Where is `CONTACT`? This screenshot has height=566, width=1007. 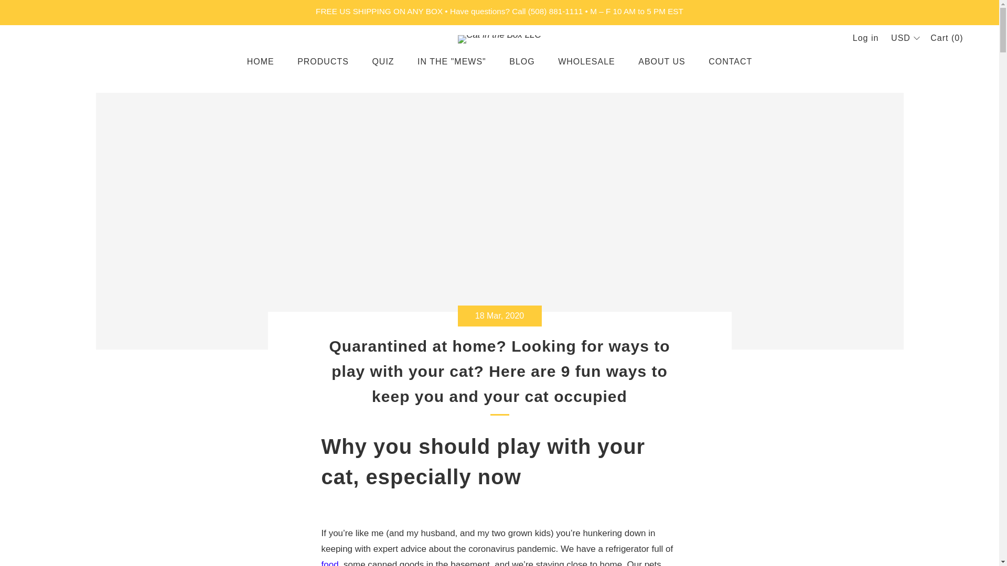
CONTACT is located at coordinates (730, 61).